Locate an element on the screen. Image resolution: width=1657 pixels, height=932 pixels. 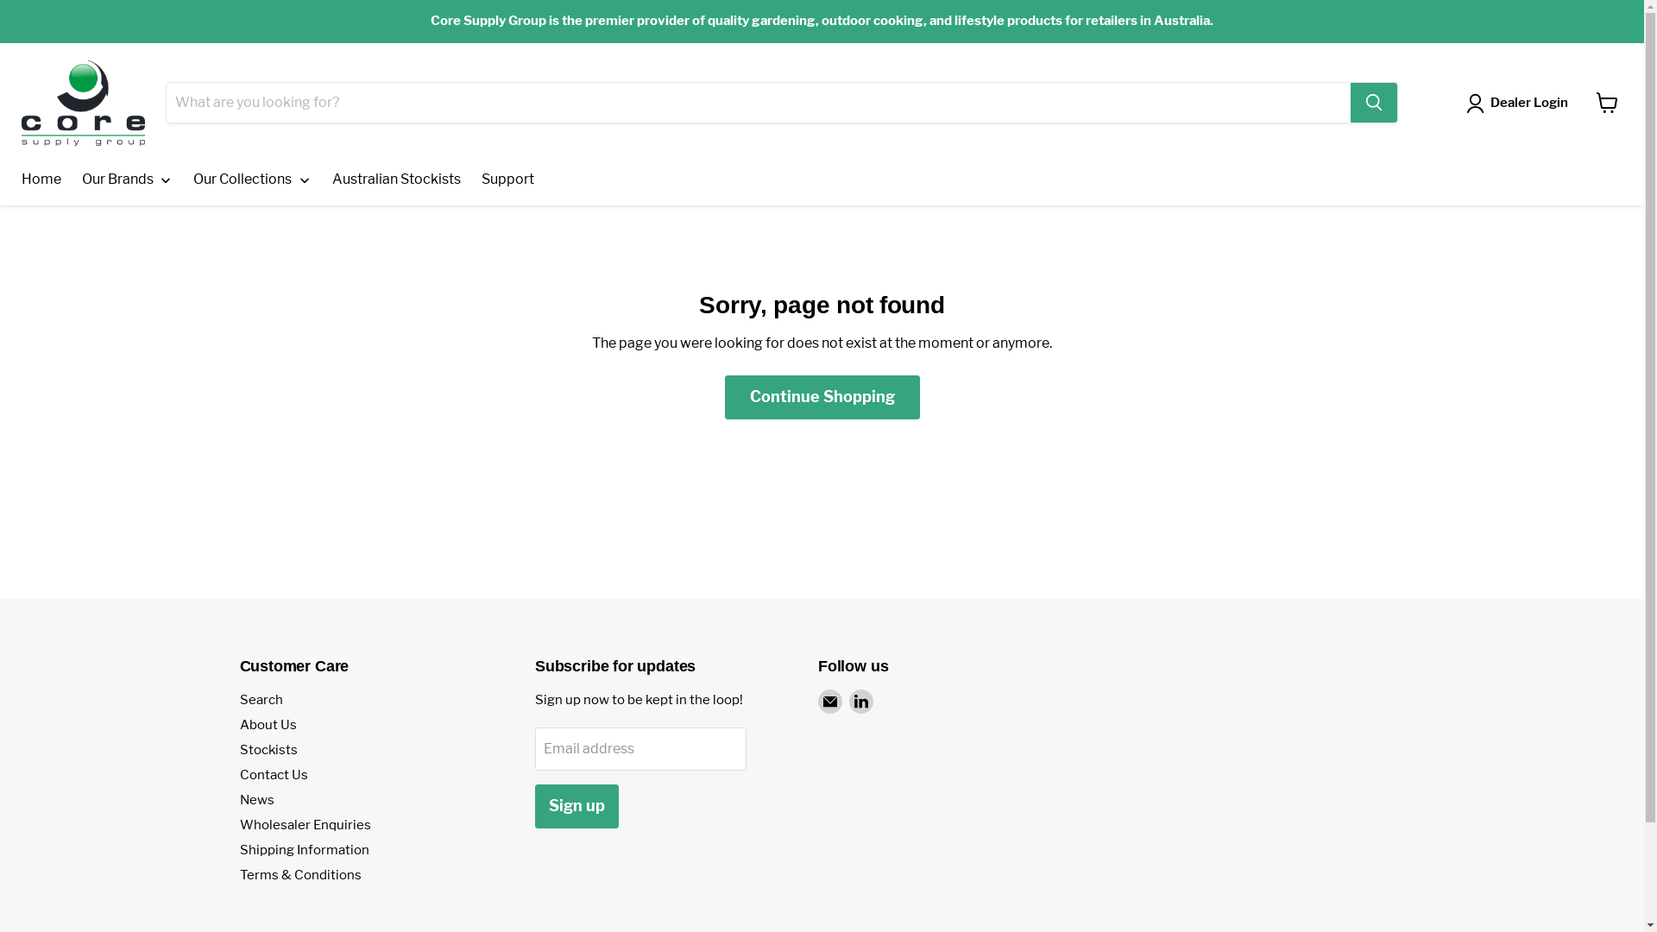
Search is located at coordinates (261, 700).